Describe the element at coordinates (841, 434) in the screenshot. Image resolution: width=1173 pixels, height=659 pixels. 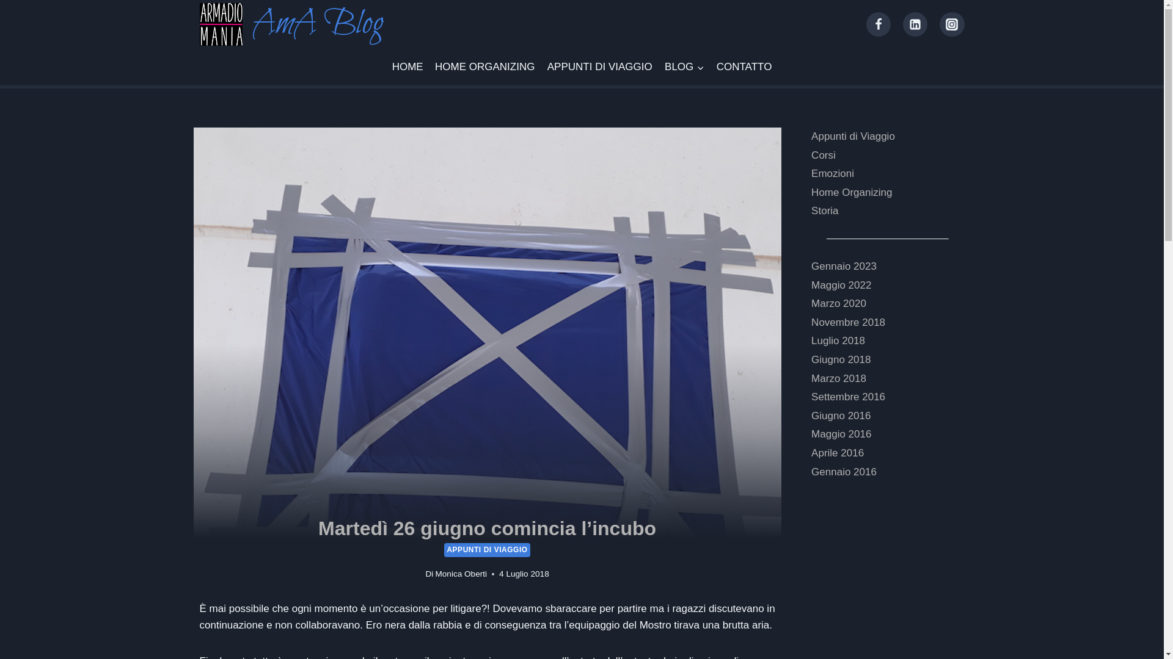
I see `Maggio 2016` at that location.